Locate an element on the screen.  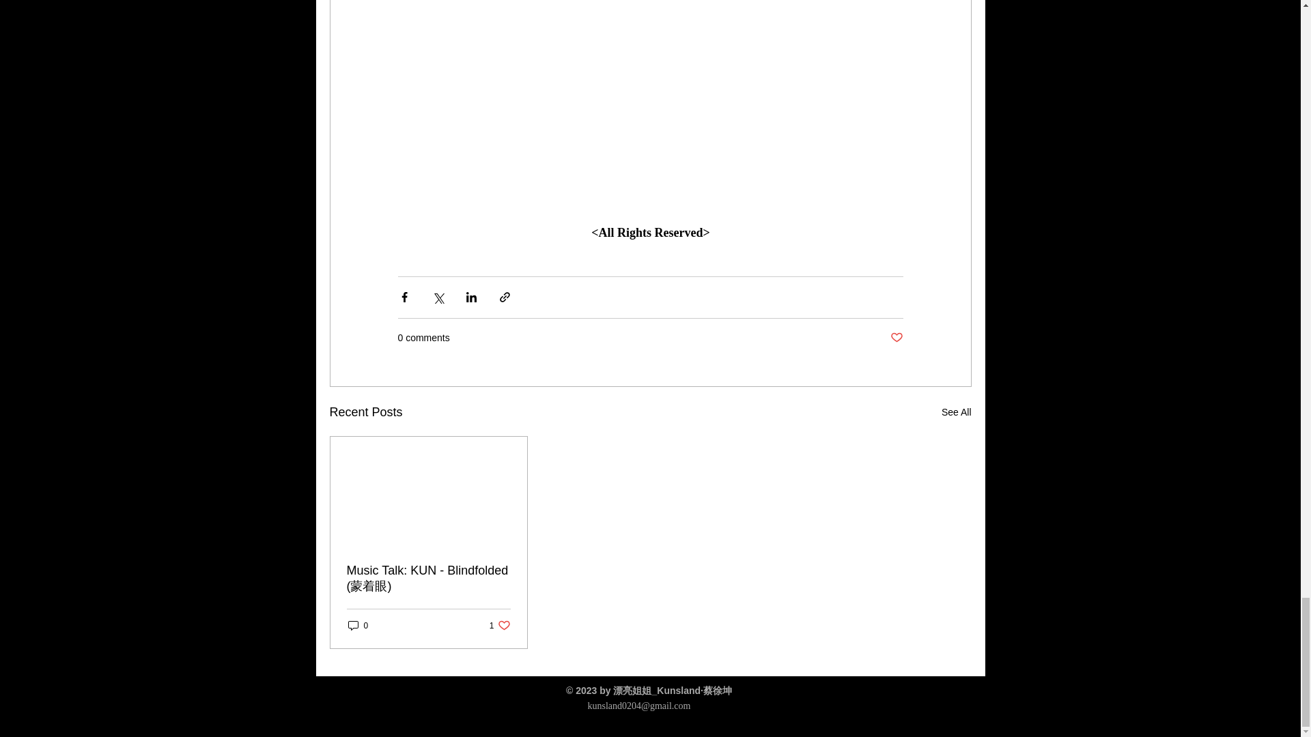
Post not marked as liked is located at coordinates (500, 625).